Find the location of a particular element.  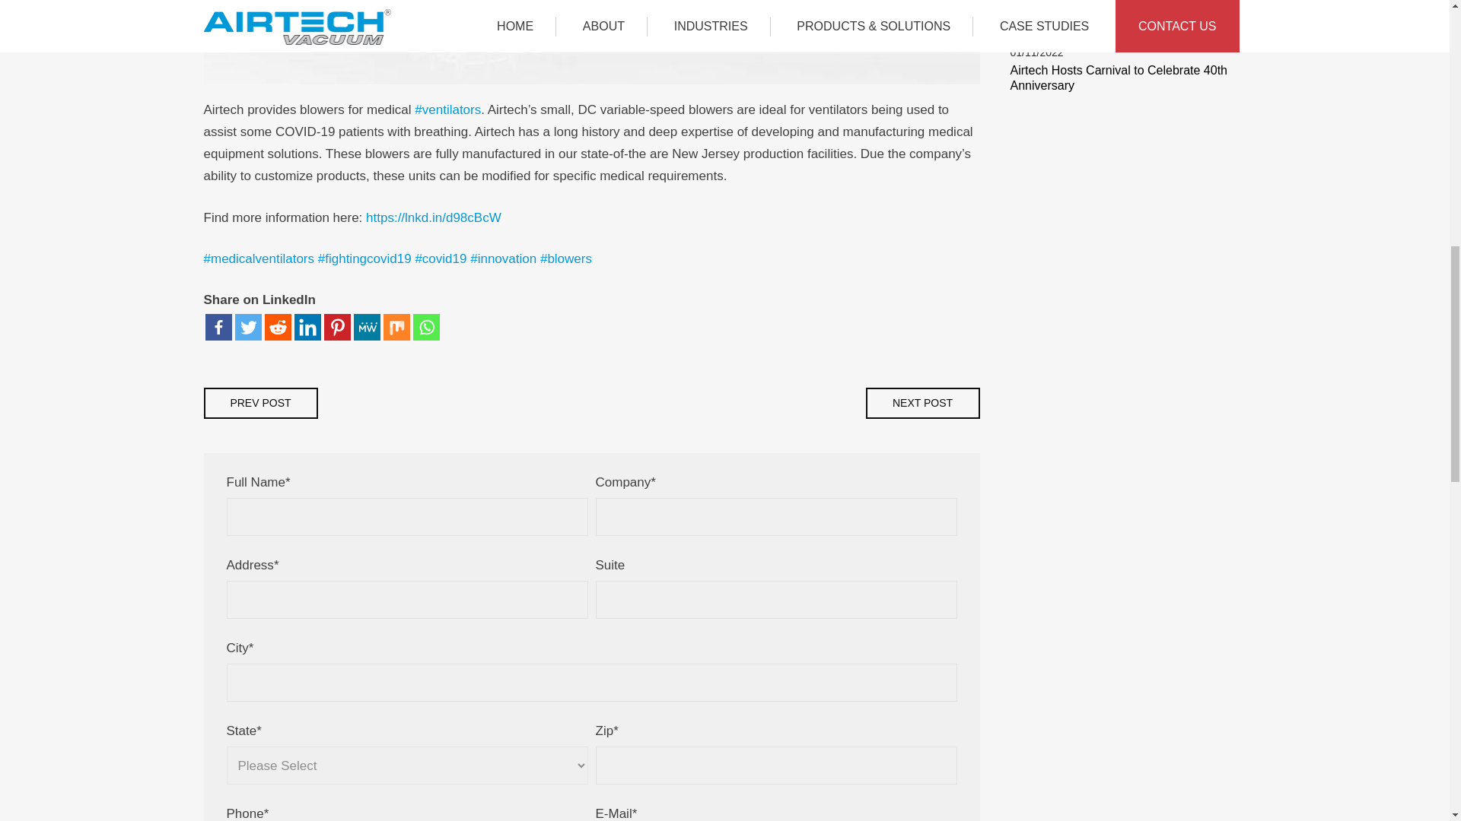

Reddit is located at coordinates (277, 327).